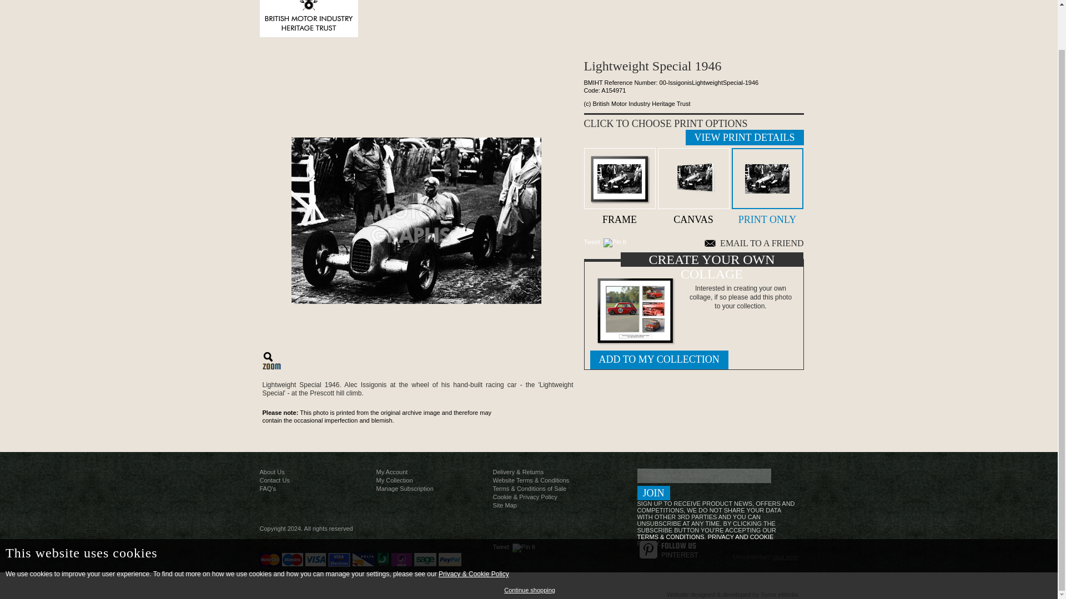  I want to click on Enter your email address, so click(704, 475).